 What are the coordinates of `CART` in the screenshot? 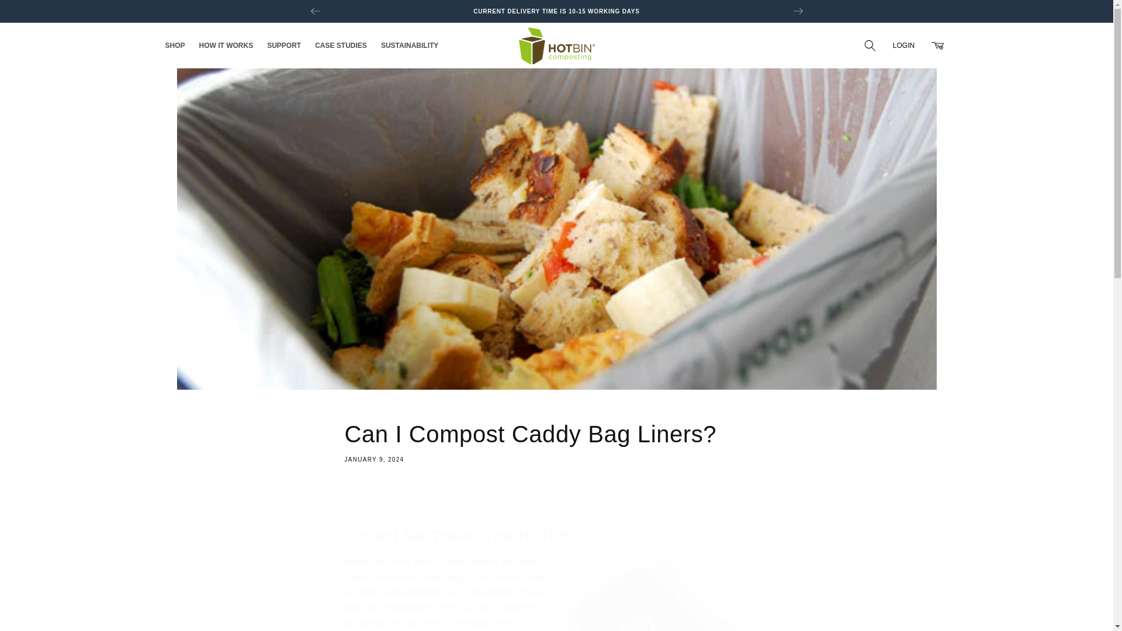 It's located at (937, 46).